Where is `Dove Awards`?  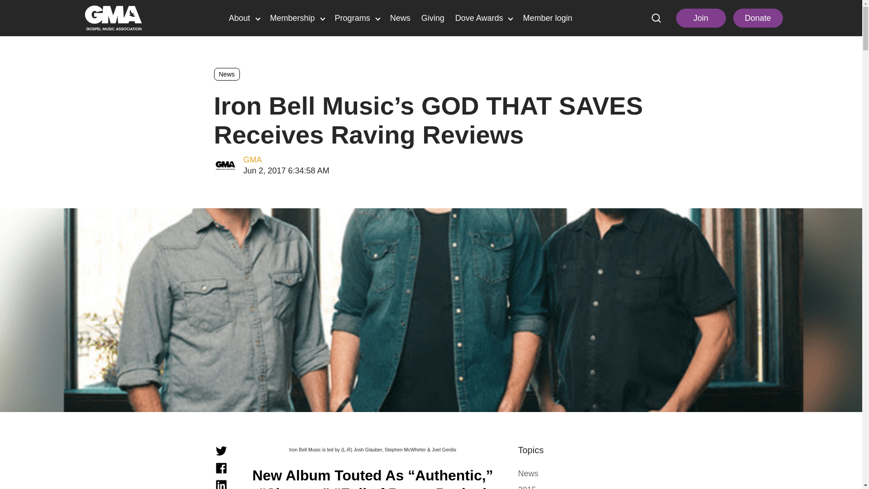 Dove Awards is located at coordinates (484, 19).